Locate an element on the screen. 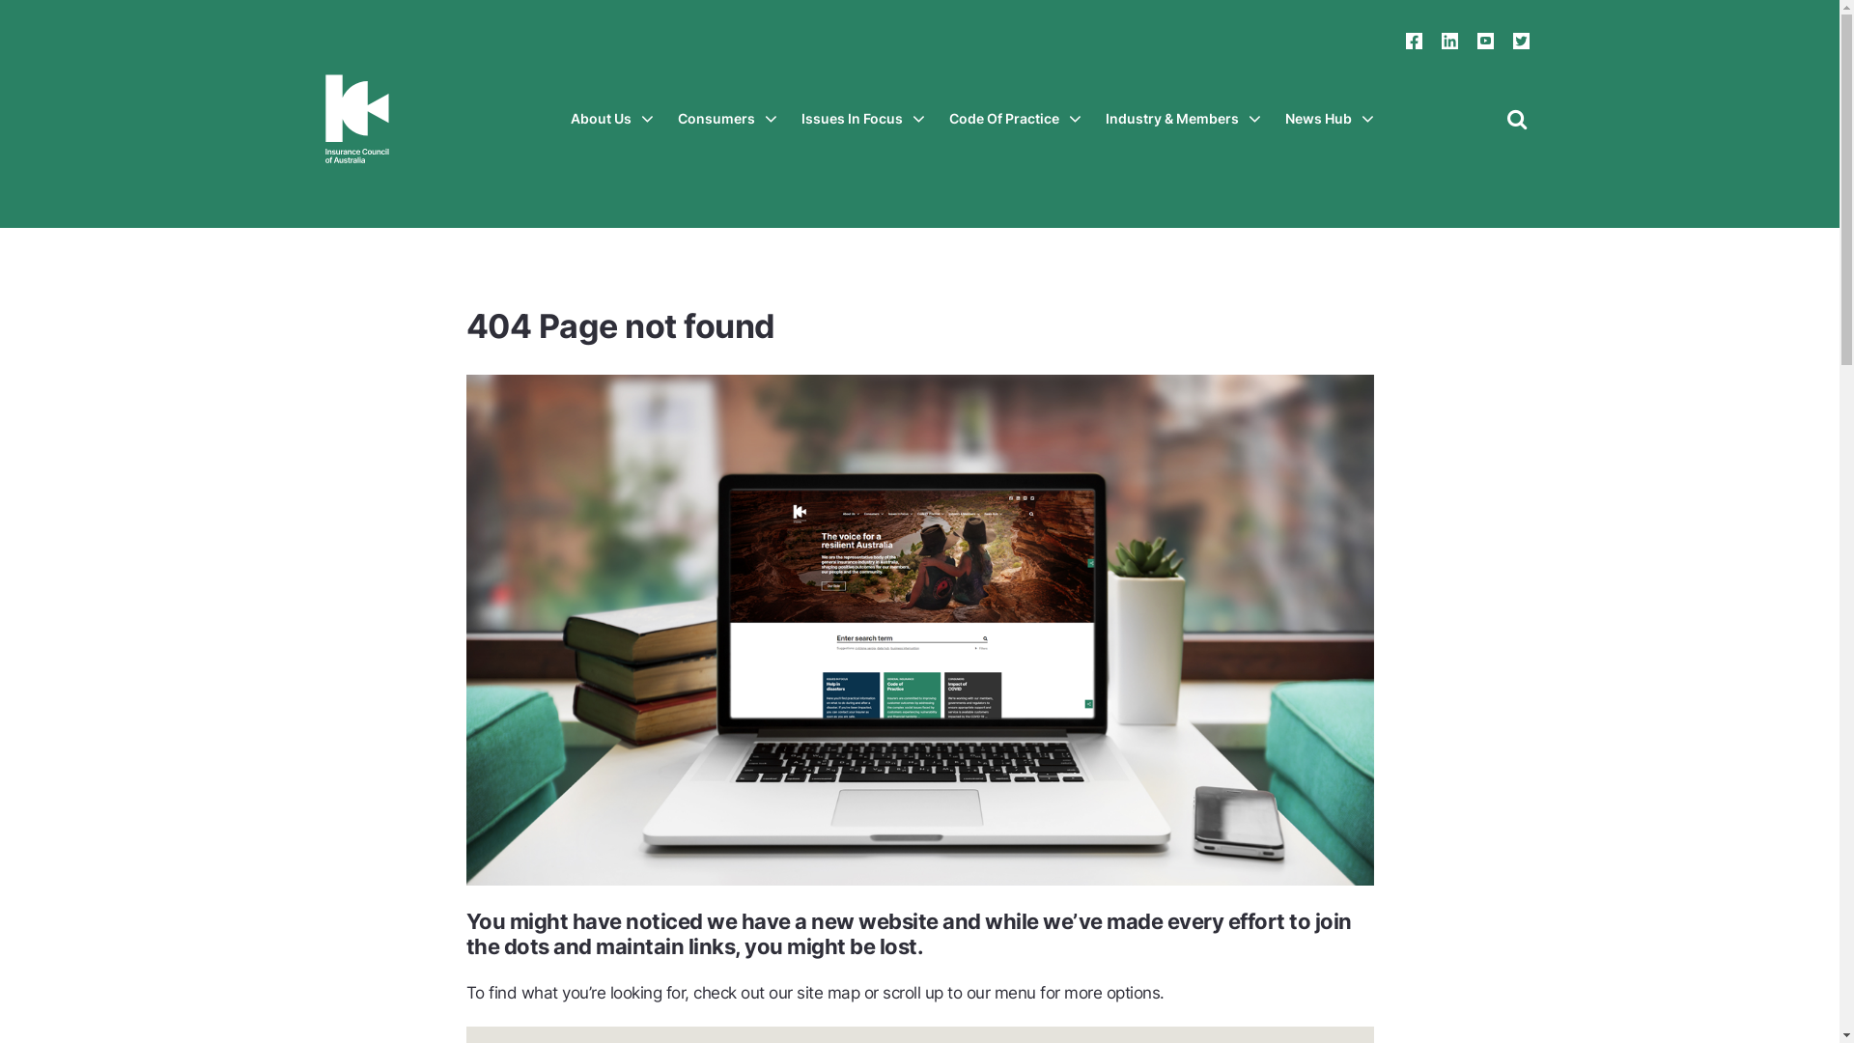 The image size is (1854, 1043). About Us is located at coordinates (611, 119).